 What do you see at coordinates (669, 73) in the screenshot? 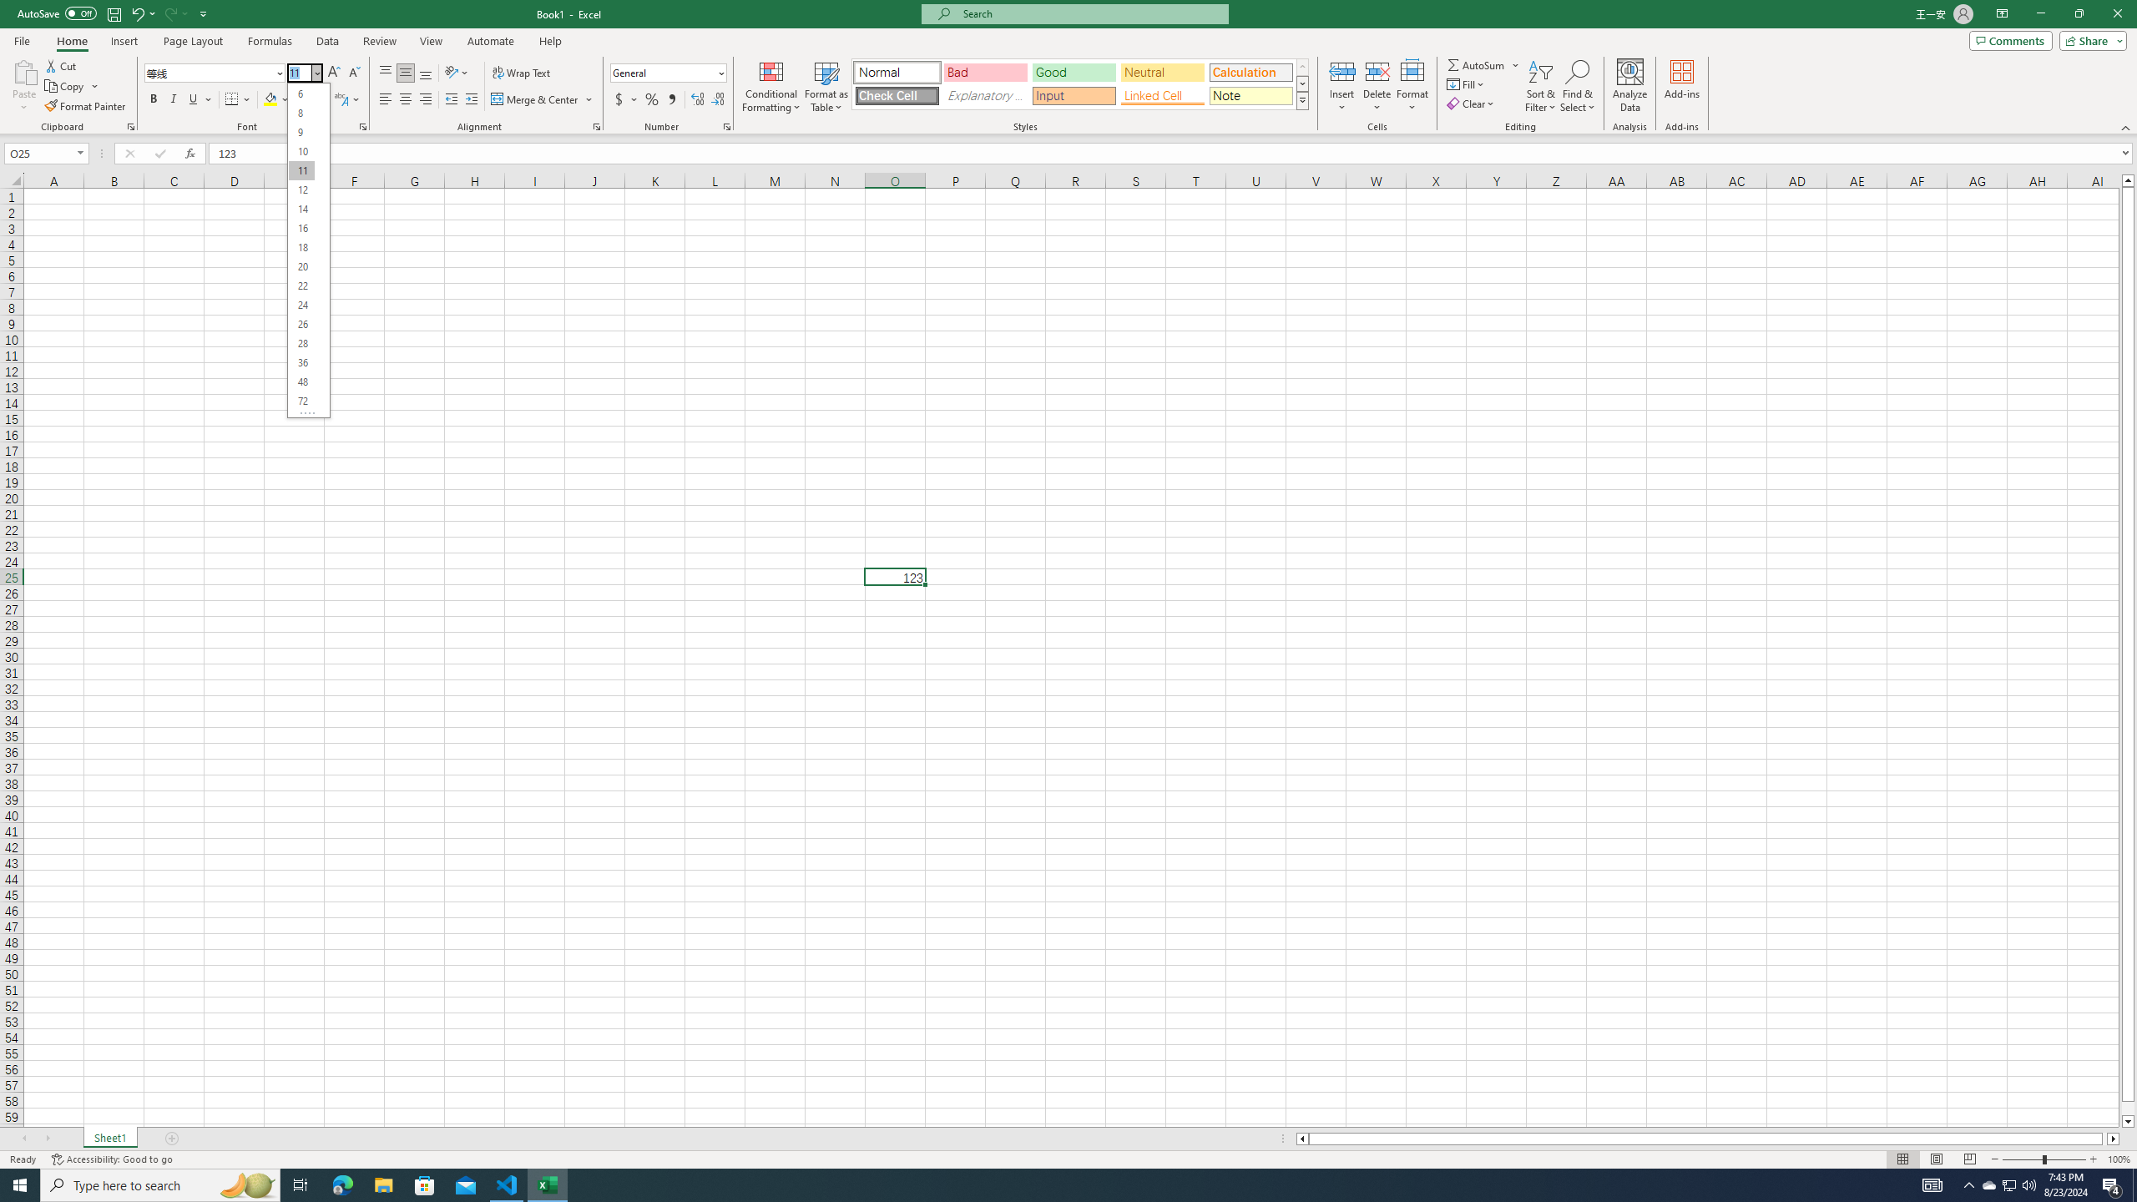
I see `Number Format` at bounding box center [669, 73].